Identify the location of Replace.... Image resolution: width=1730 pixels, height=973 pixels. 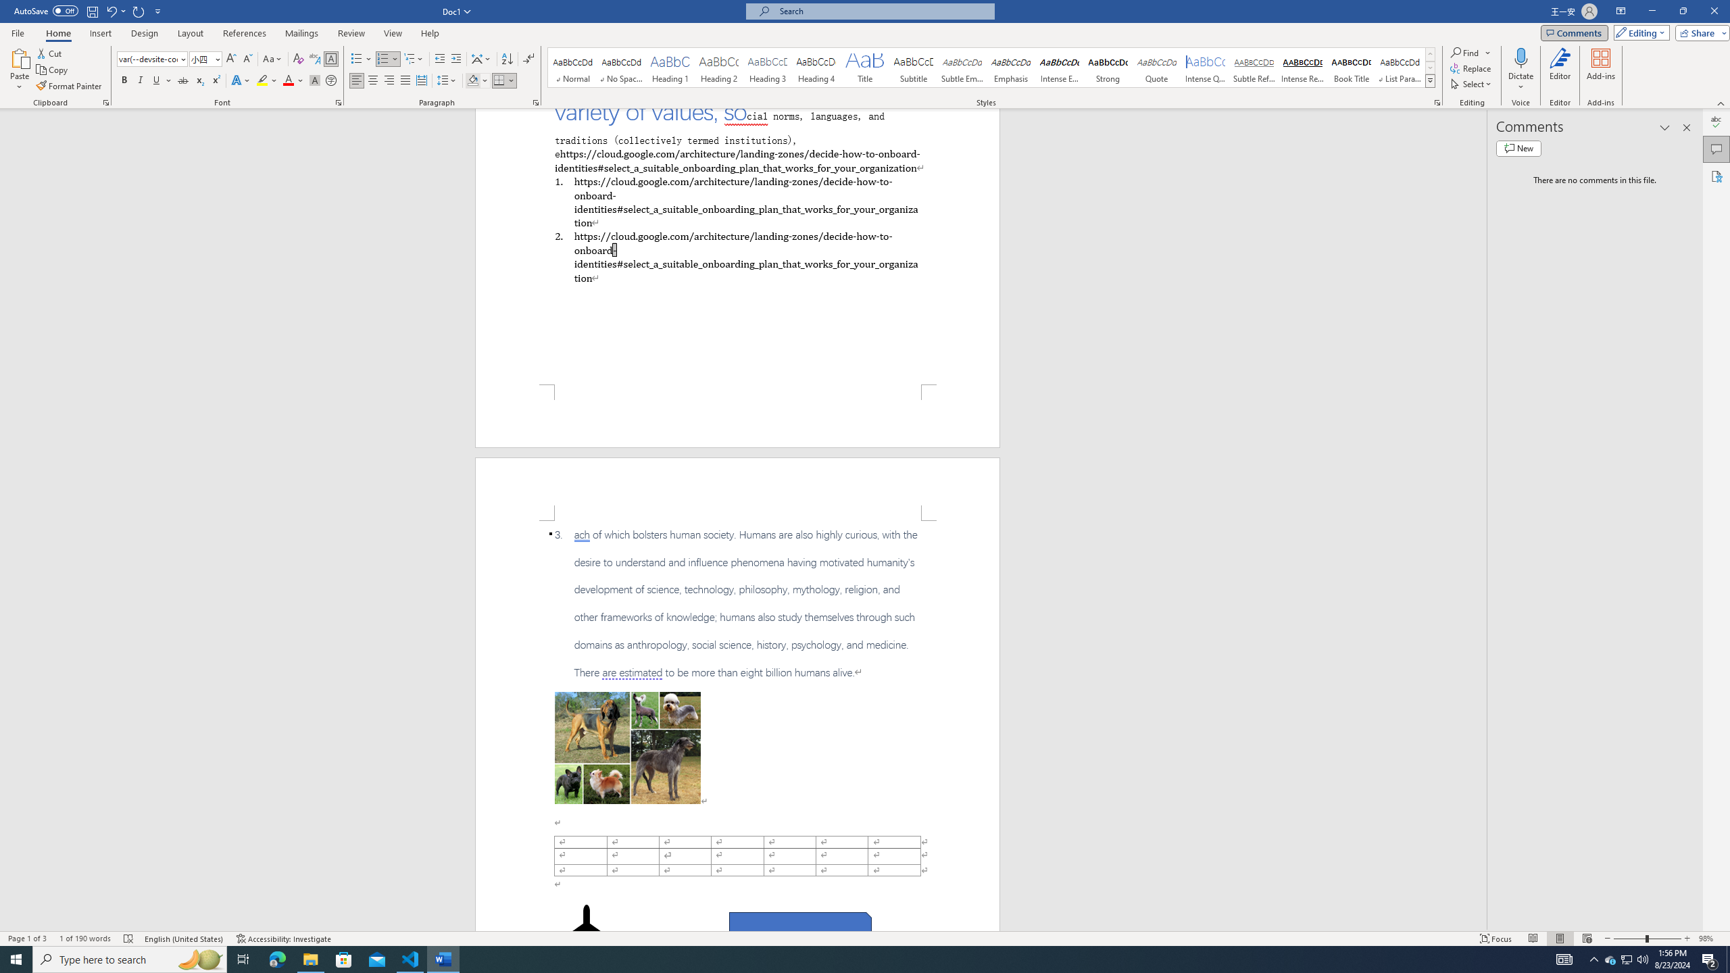
(1470, 68).